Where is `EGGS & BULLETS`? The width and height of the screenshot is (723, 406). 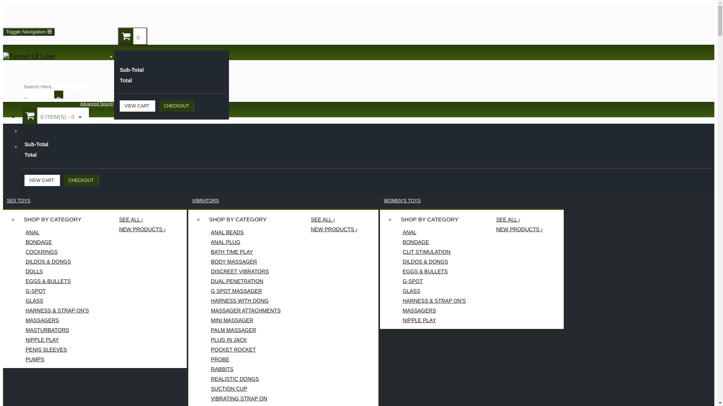 EGGS & BULLETS is located at coordinates (57, 281).